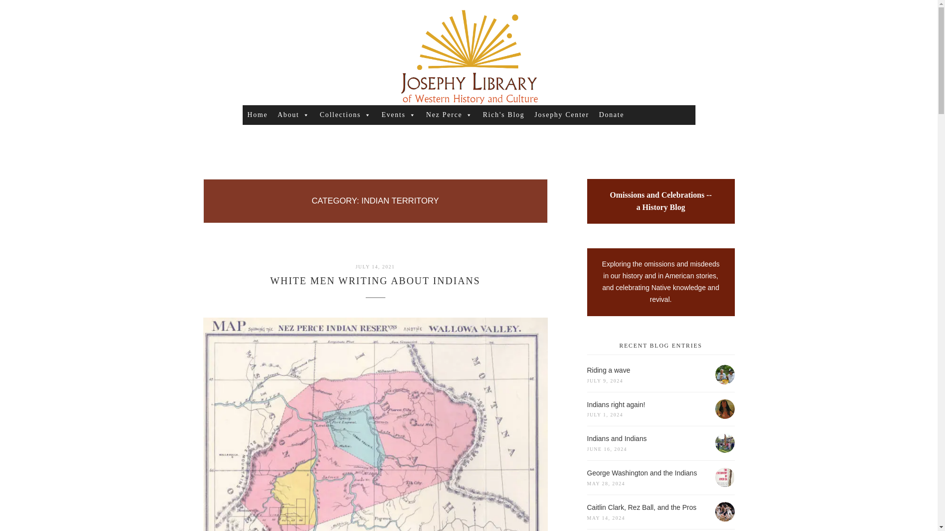 This screenshot has width=945, height=531. I want to click on Nez Perce, so click(562, 115).